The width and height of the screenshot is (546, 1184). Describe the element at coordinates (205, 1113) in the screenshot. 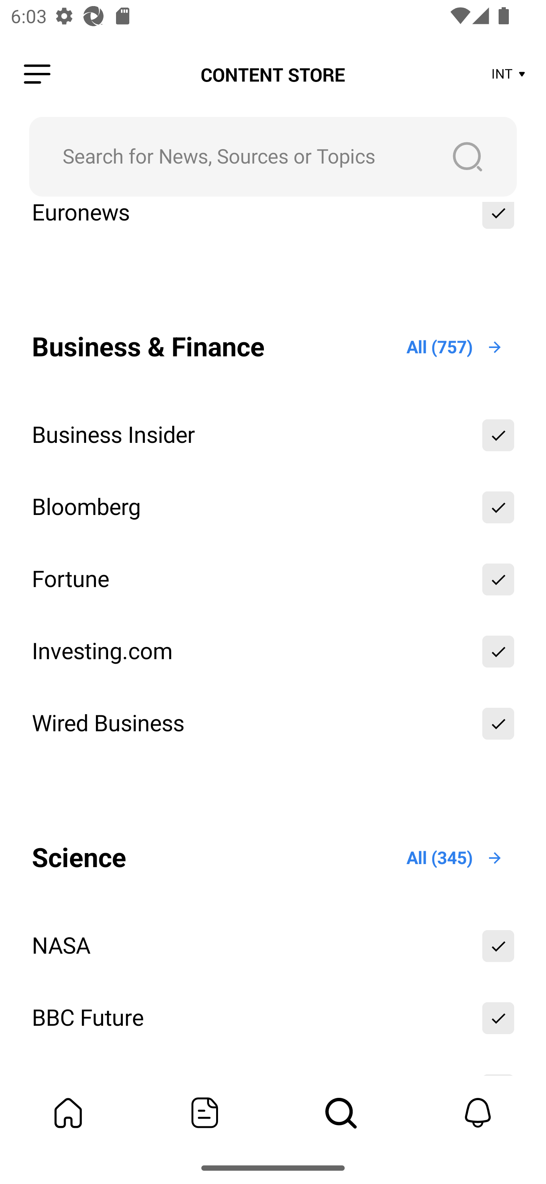

I see `Featured` at that location.